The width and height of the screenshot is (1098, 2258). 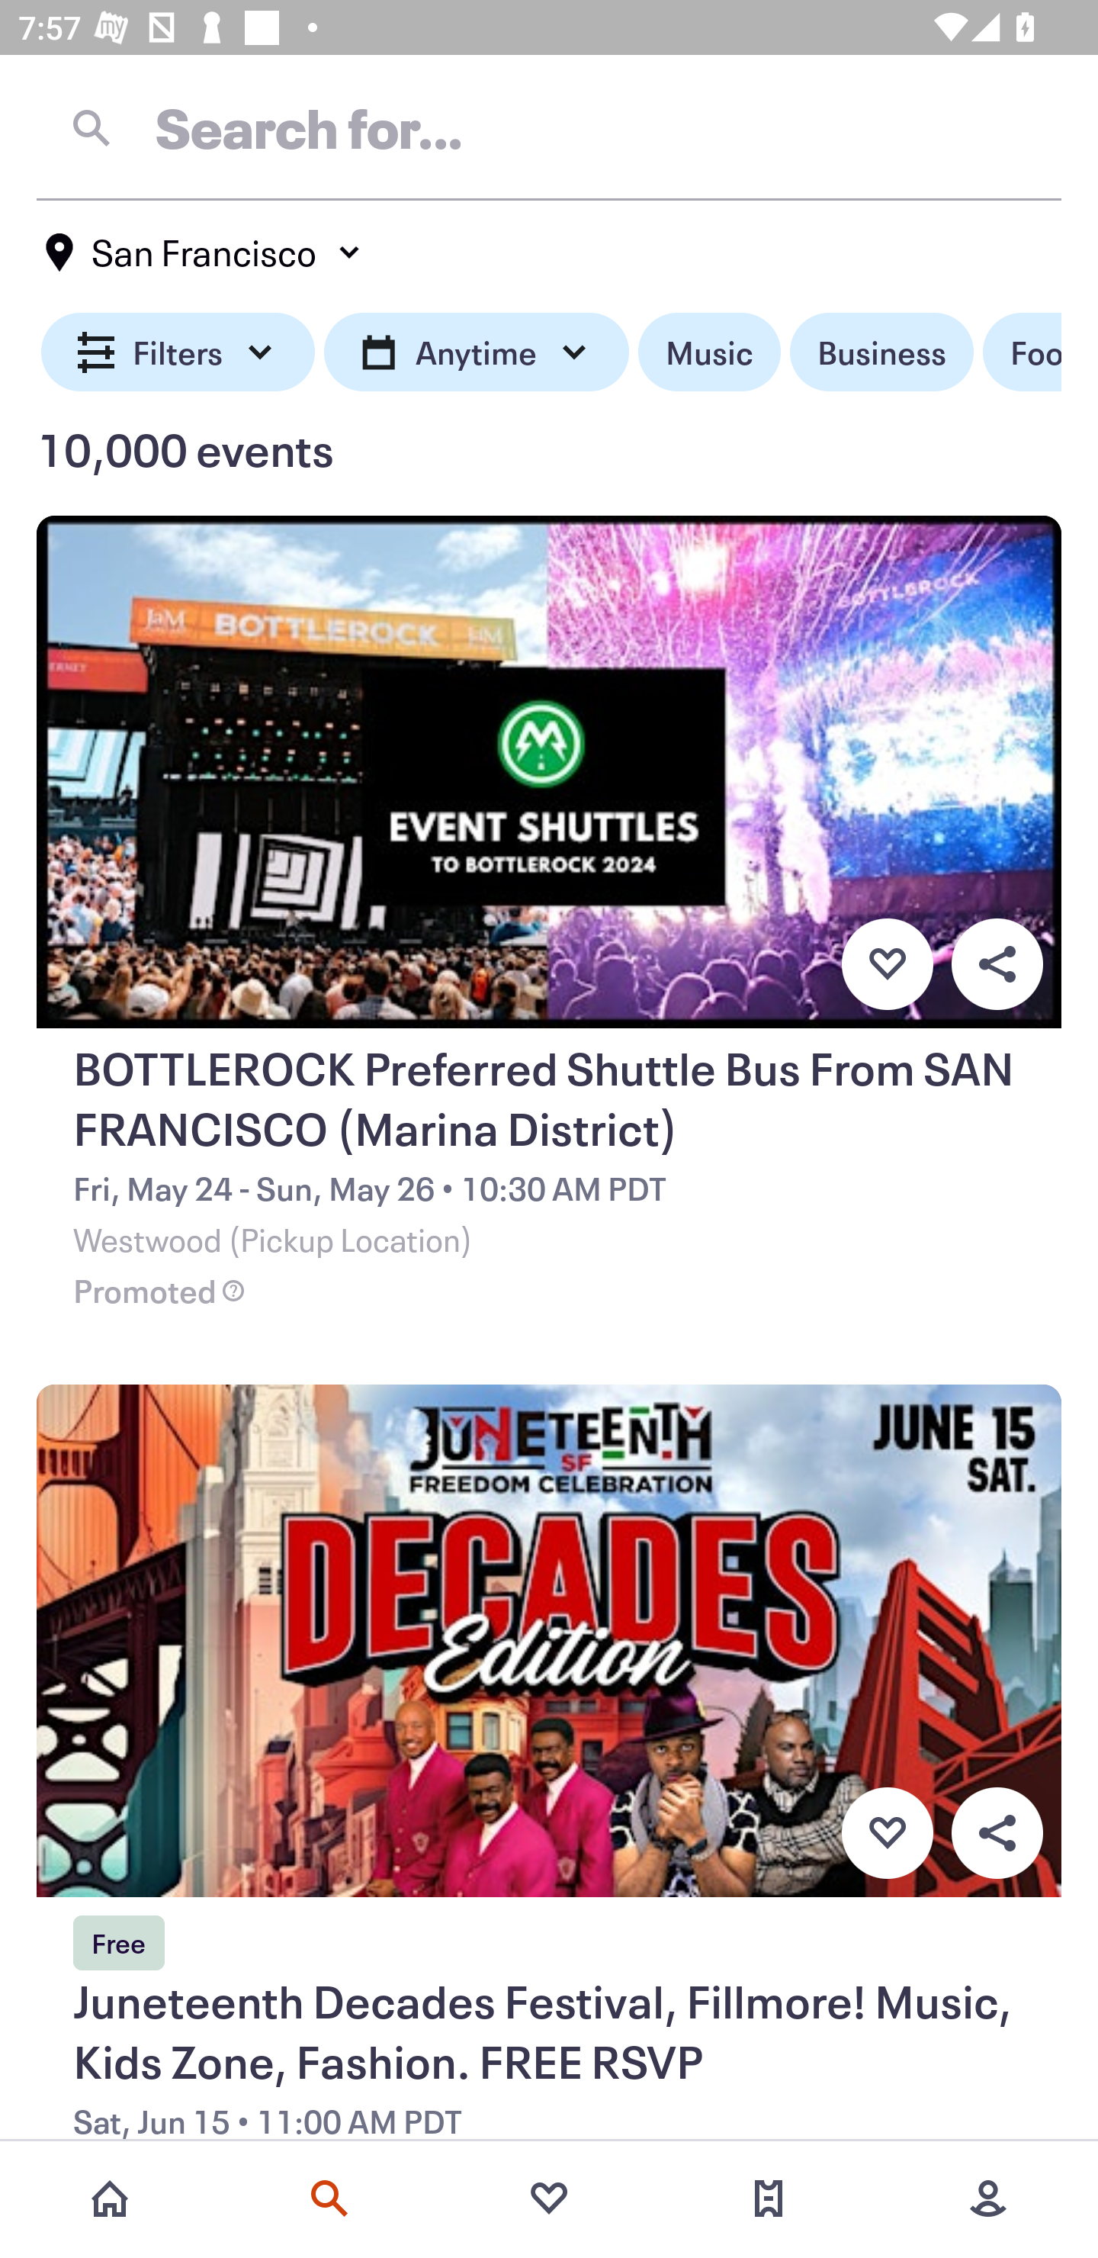 I want to click on San Francisco, so click(x=204, y=252).